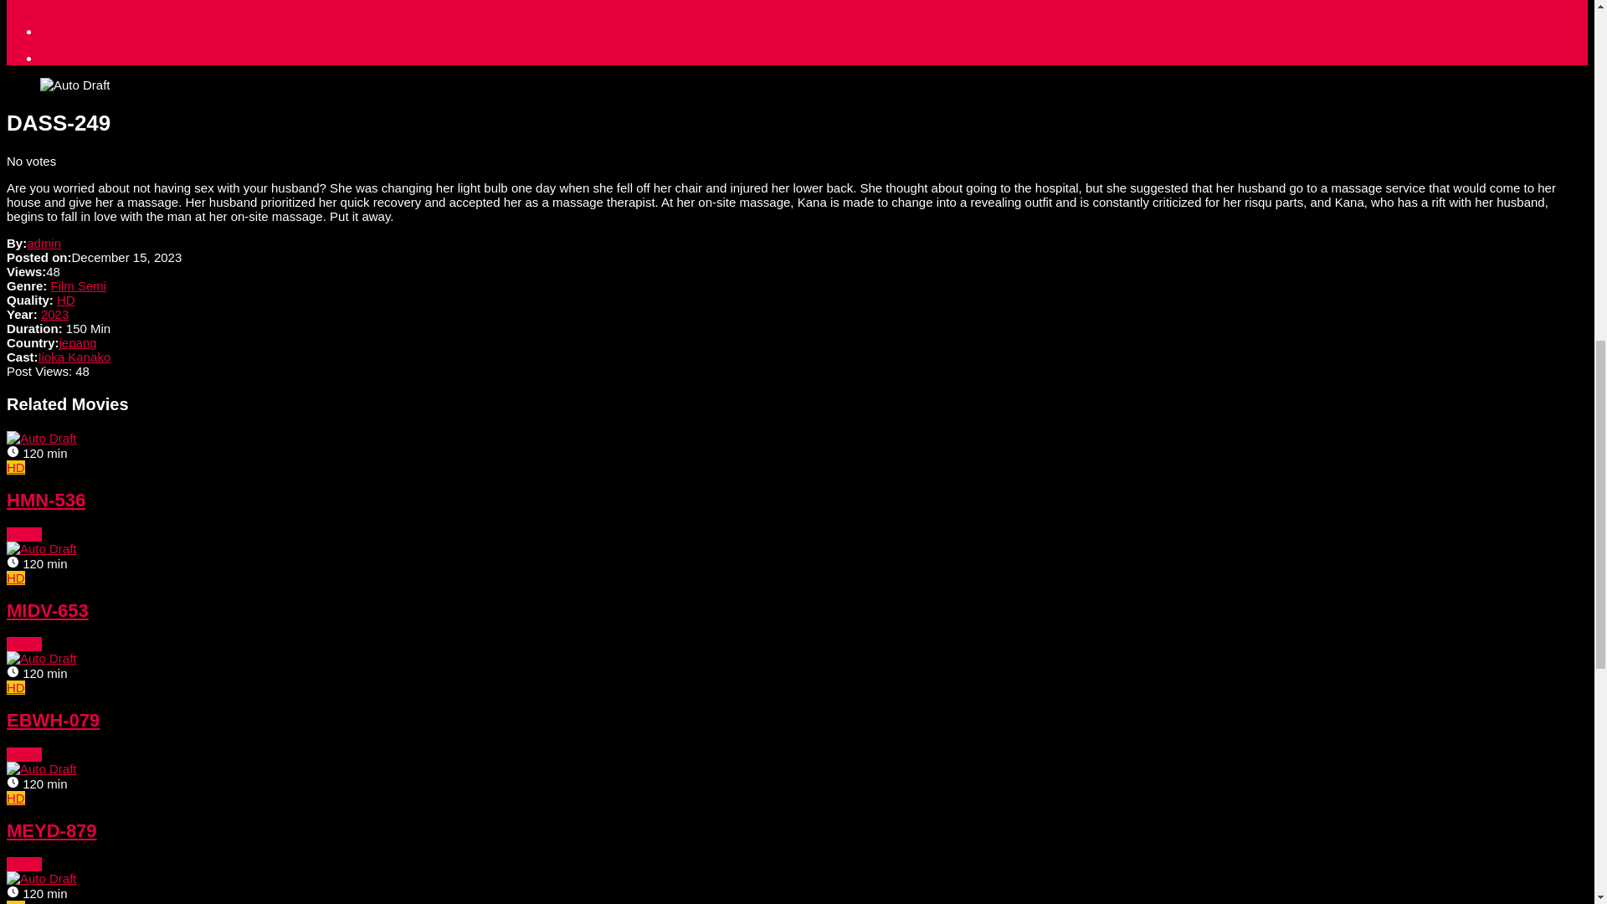 The height and width of the screenshot is (904, 1607). I want to click on Permalink to: HMN-536, so click(45, 501).